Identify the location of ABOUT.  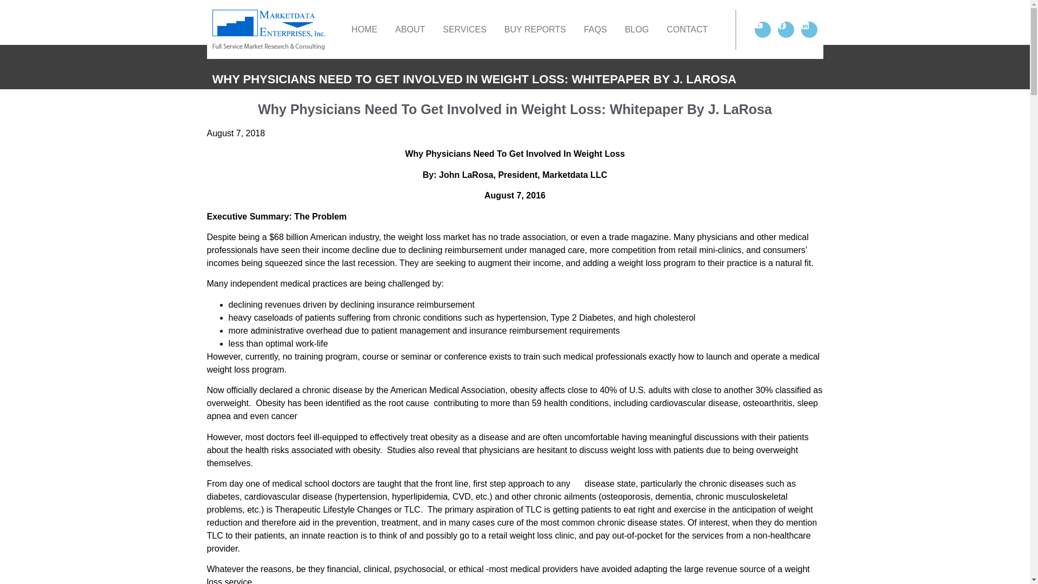
(410, 29).